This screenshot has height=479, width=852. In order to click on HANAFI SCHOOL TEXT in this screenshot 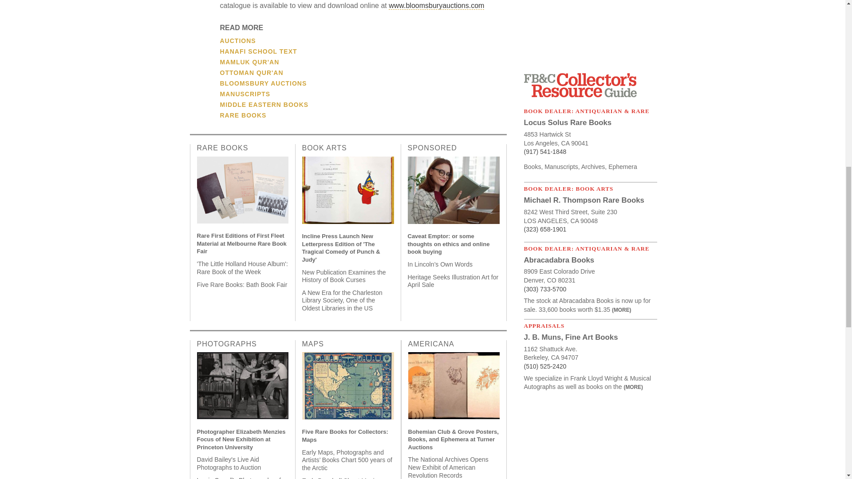, I will do `click(258, 51)`.